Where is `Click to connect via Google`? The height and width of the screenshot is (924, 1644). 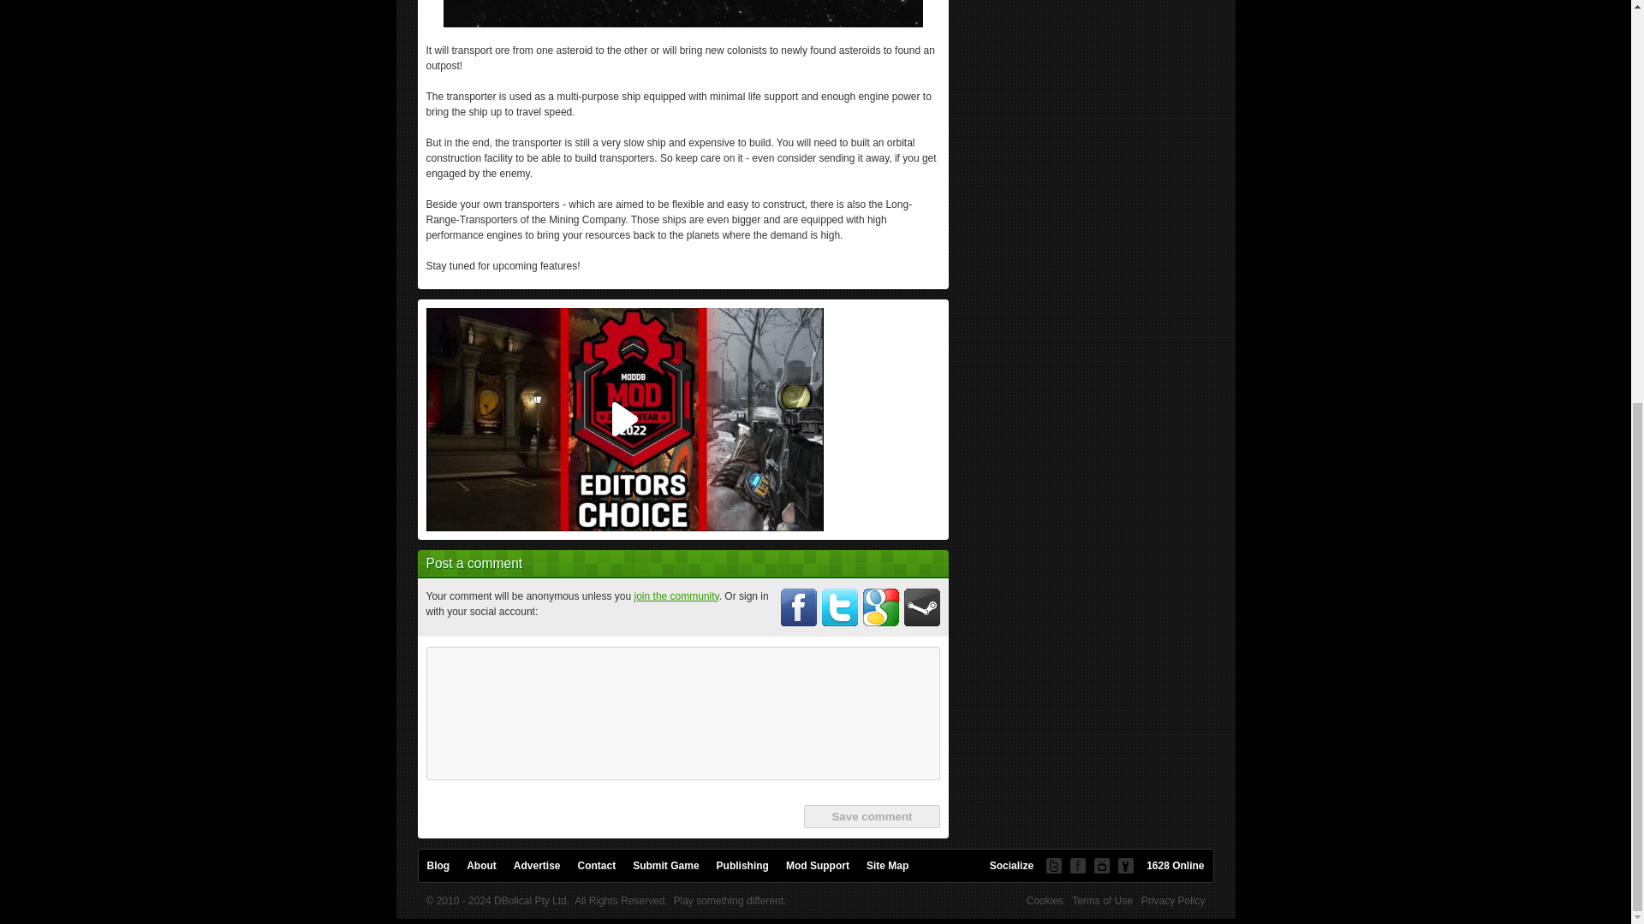
Click to connect via Google is located at coordinates (881, 607).